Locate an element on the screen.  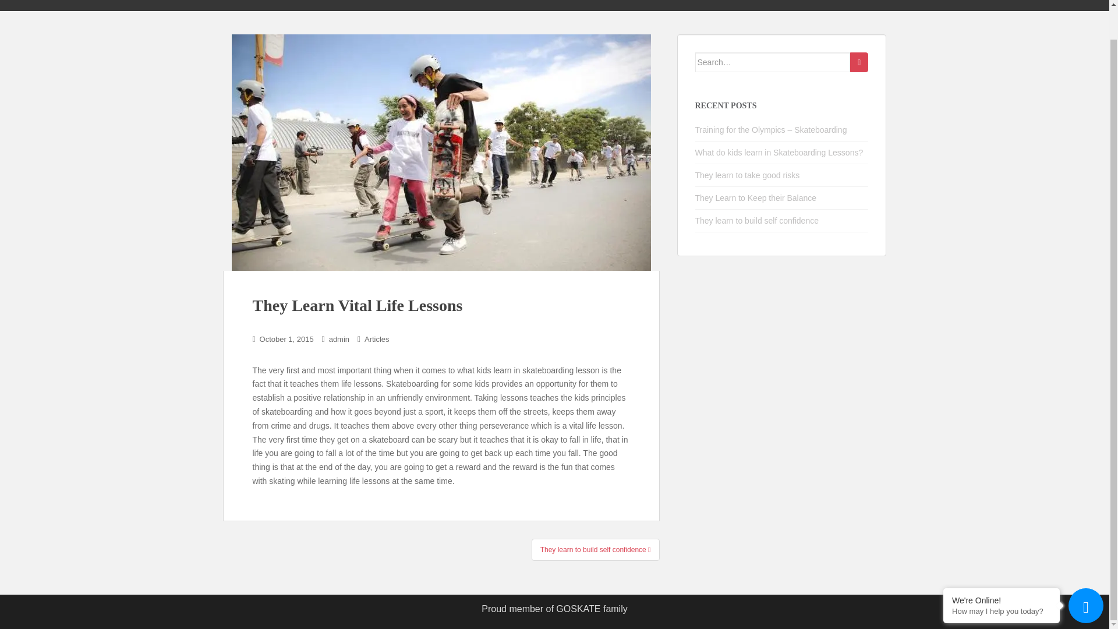
HOME is located at coordinates (748, 6).